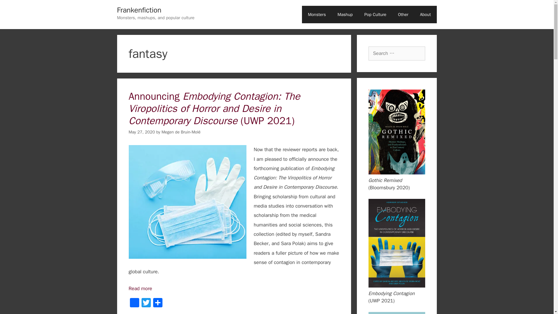 The height and width of the screenshot is (314, 558). Describe the element at coordinates (146, 303) in the screenshot. I see `Twitter` at that location.